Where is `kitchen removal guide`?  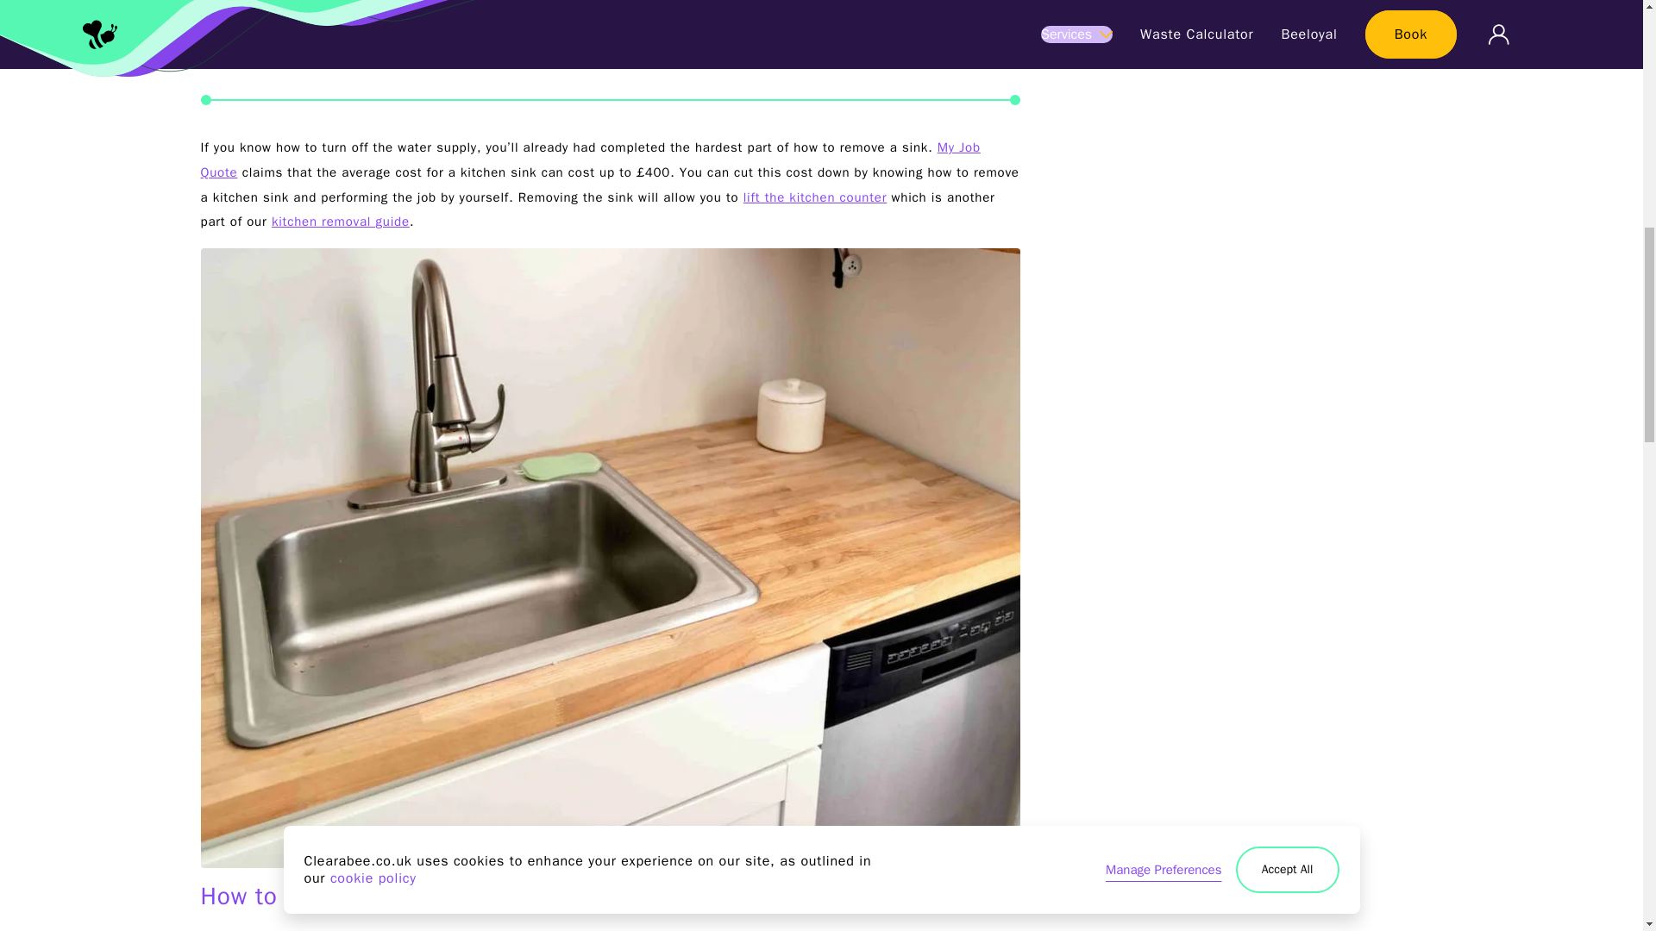 kitchen removal guide is located at coordinates (340, 221).